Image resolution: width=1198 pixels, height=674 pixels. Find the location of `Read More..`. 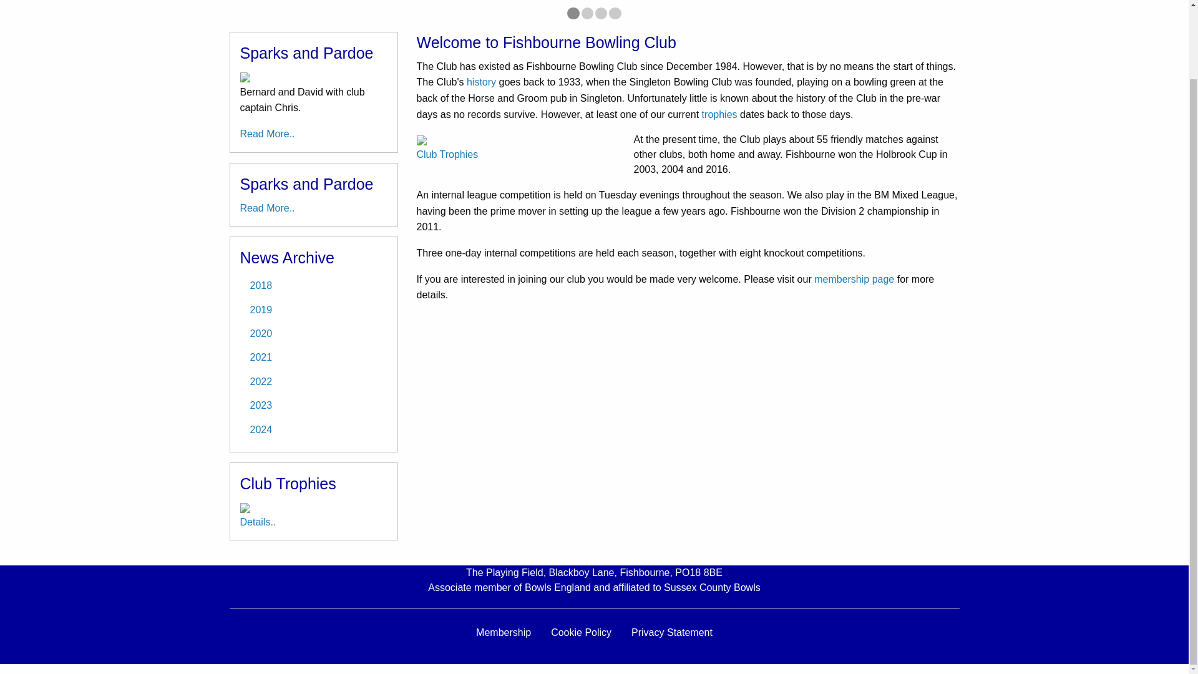

Read More.. is located at coordinates (267, 208).